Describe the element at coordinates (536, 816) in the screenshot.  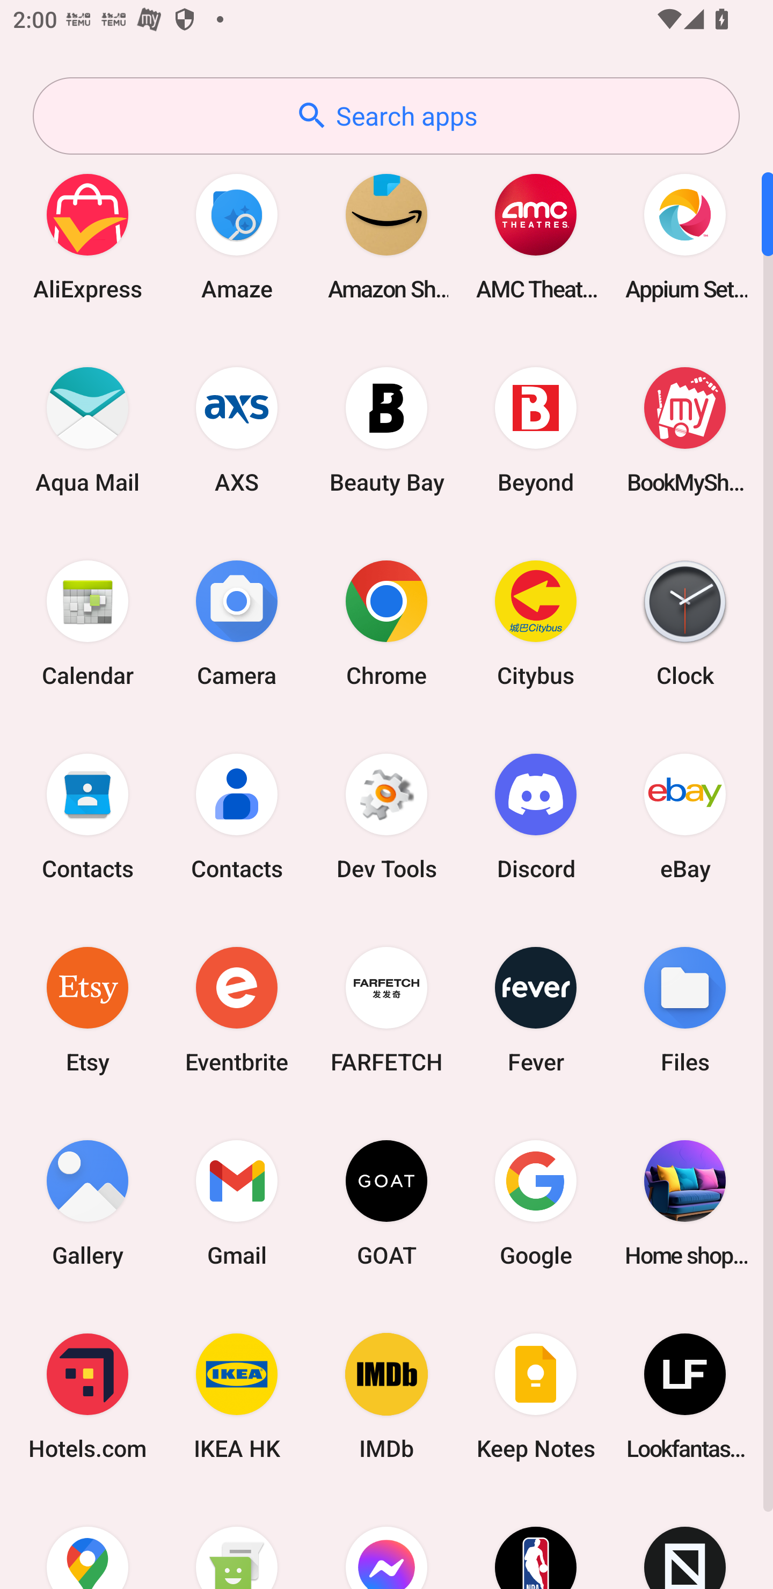
I see `Discord` at that location.